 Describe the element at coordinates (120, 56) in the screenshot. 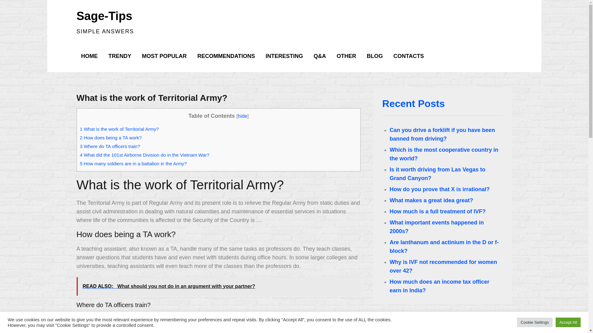

I see `TRENDY` at that location.